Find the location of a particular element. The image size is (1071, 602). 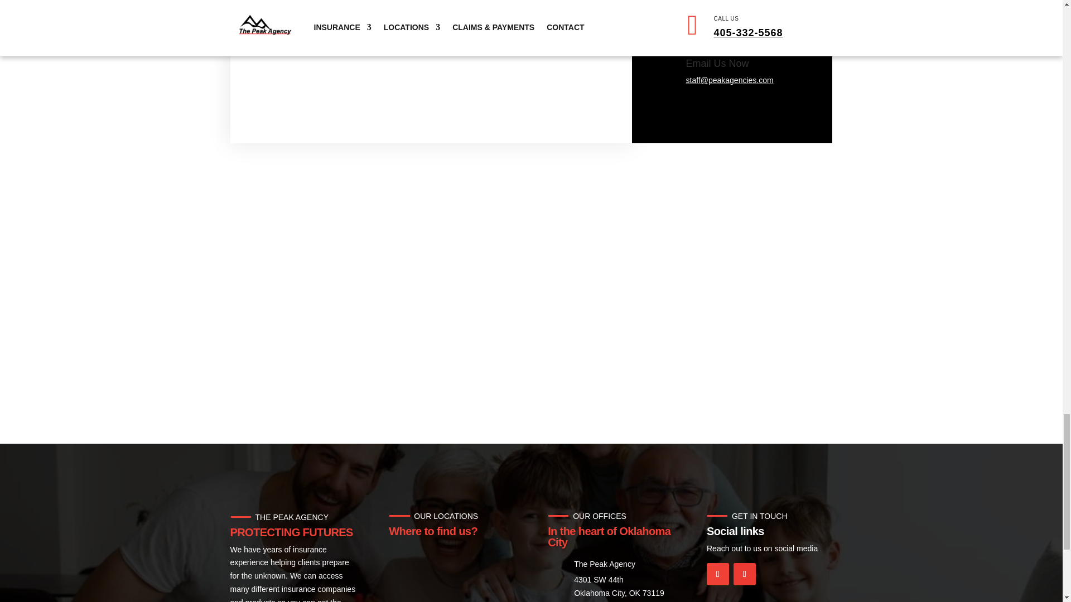

Follow on Facebook is located at coordinates (718, 574).